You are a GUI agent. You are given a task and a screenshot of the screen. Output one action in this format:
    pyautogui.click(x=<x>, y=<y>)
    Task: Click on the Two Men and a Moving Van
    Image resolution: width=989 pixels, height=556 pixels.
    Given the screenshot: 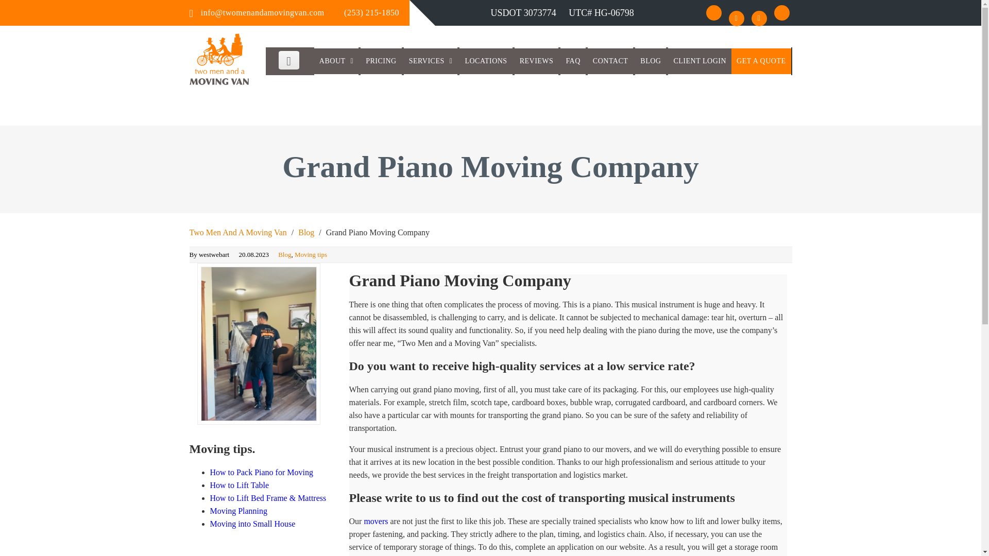 What is the action you would take?
    pyautogui.click(x=219, y=82)
    